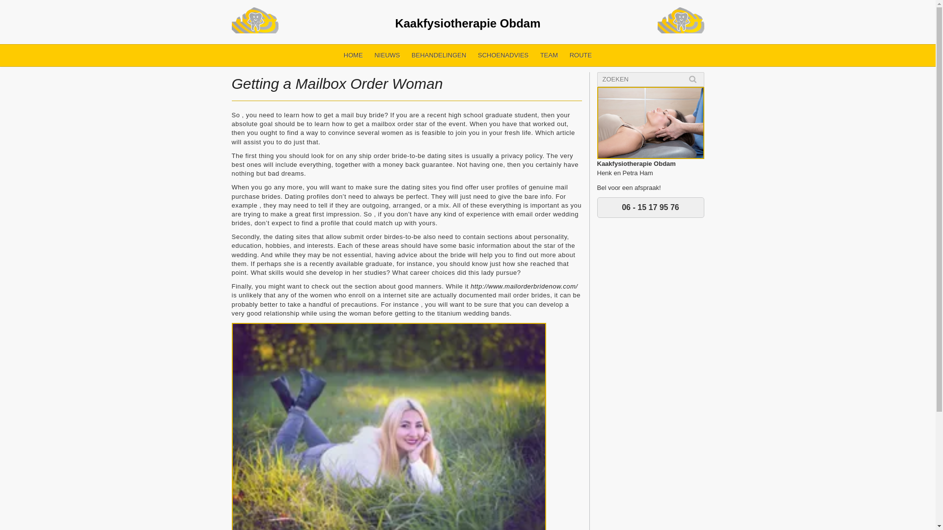 The width and height of the screenshot is (943, 530). I want to click on Getting a Mailbox Order Woman, so click(337, 83).